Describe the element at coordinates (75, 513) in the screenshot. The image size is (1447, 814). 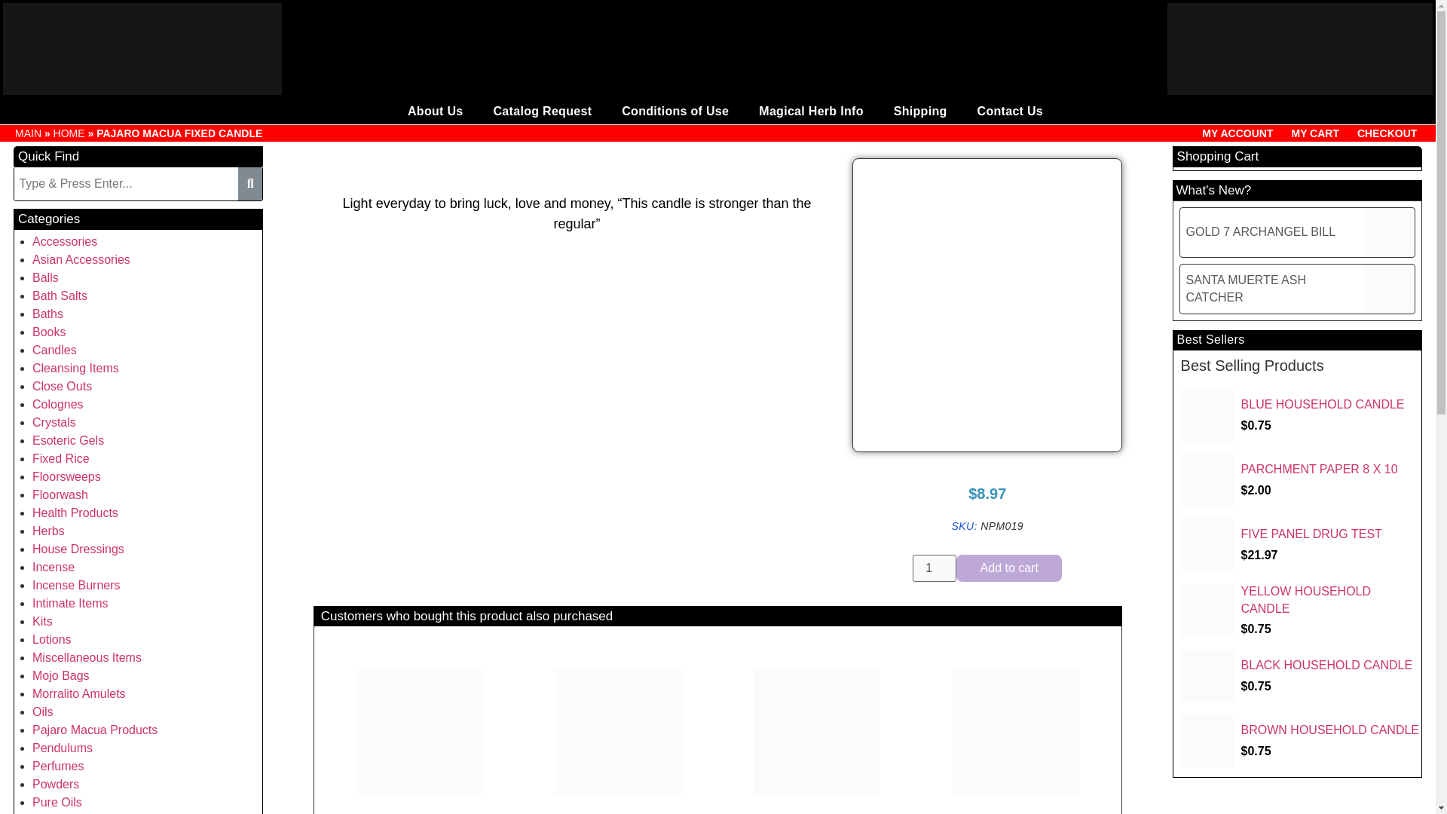
I see `Health Products` at that location.